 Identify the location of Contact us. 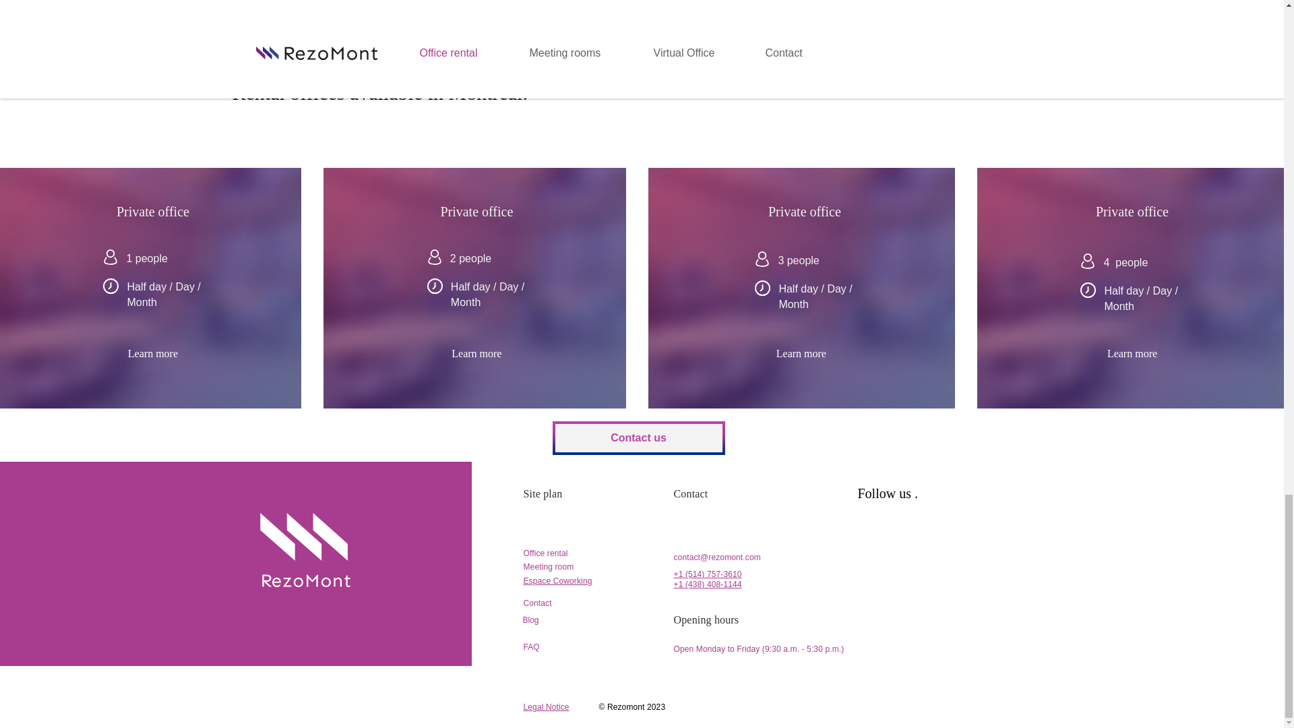
(638, 438).